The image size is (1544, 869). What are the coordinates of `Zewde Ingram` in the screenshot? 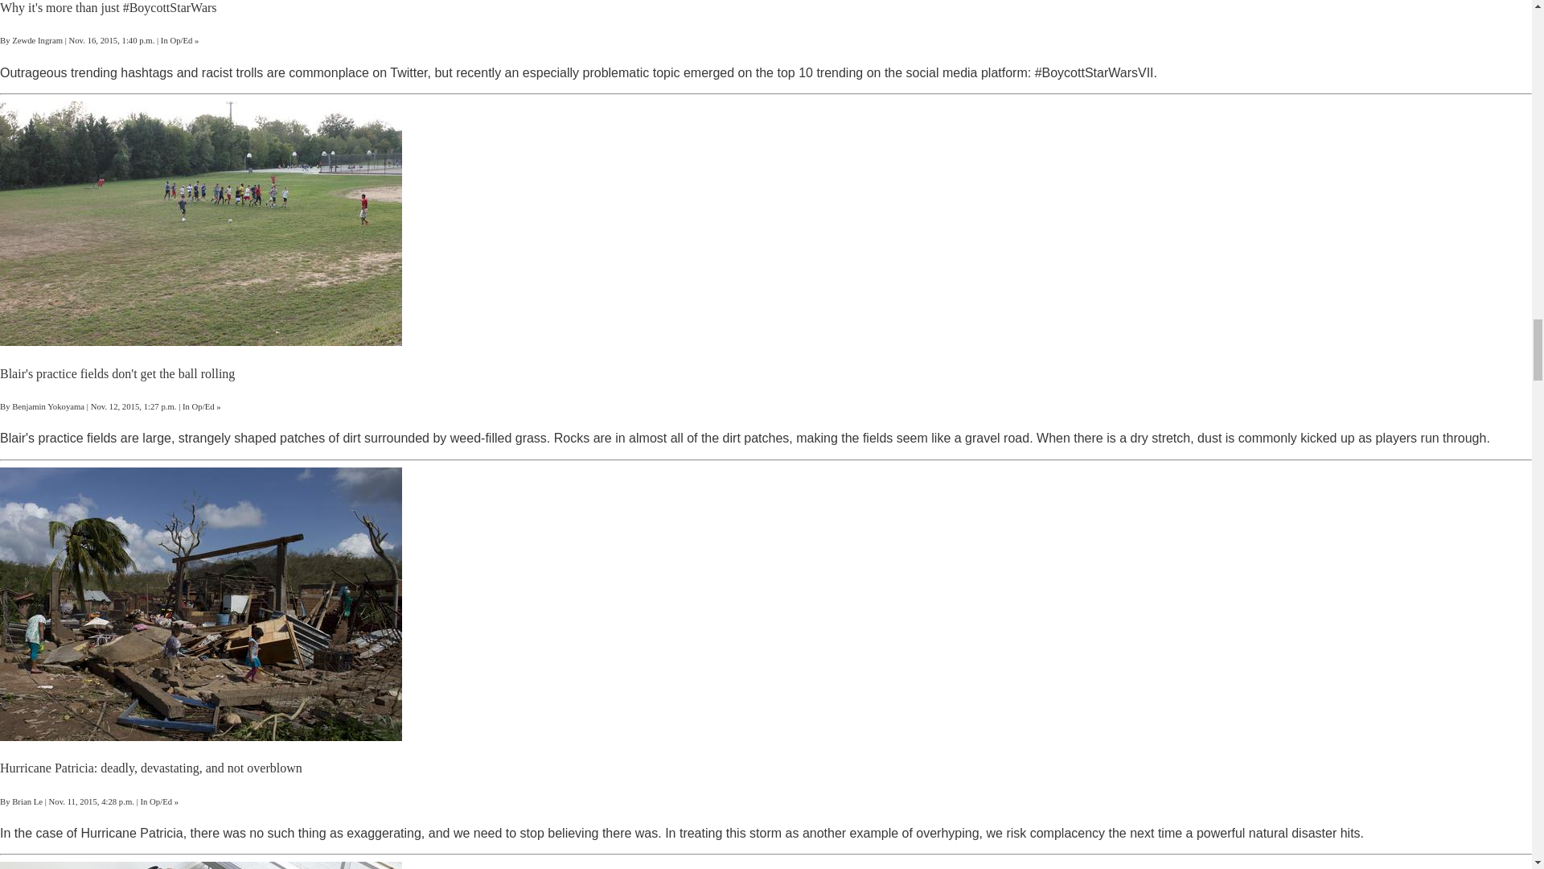 It's located at (37, 40).